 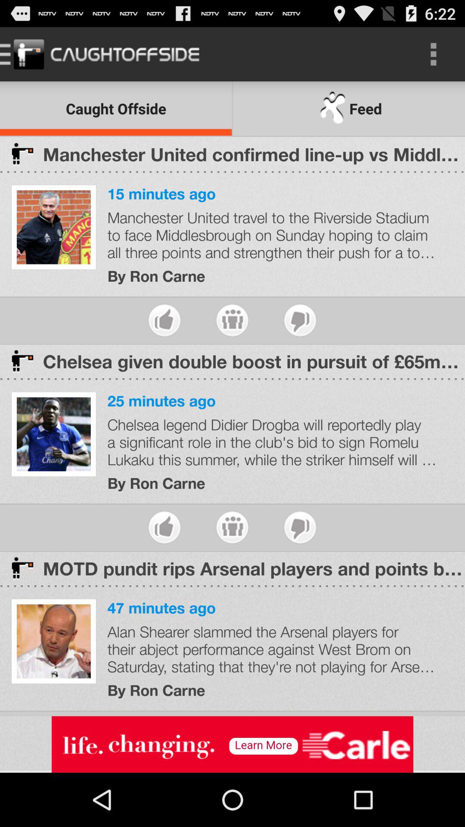 I want to click on like the feedback, so click(x=300, y=320).